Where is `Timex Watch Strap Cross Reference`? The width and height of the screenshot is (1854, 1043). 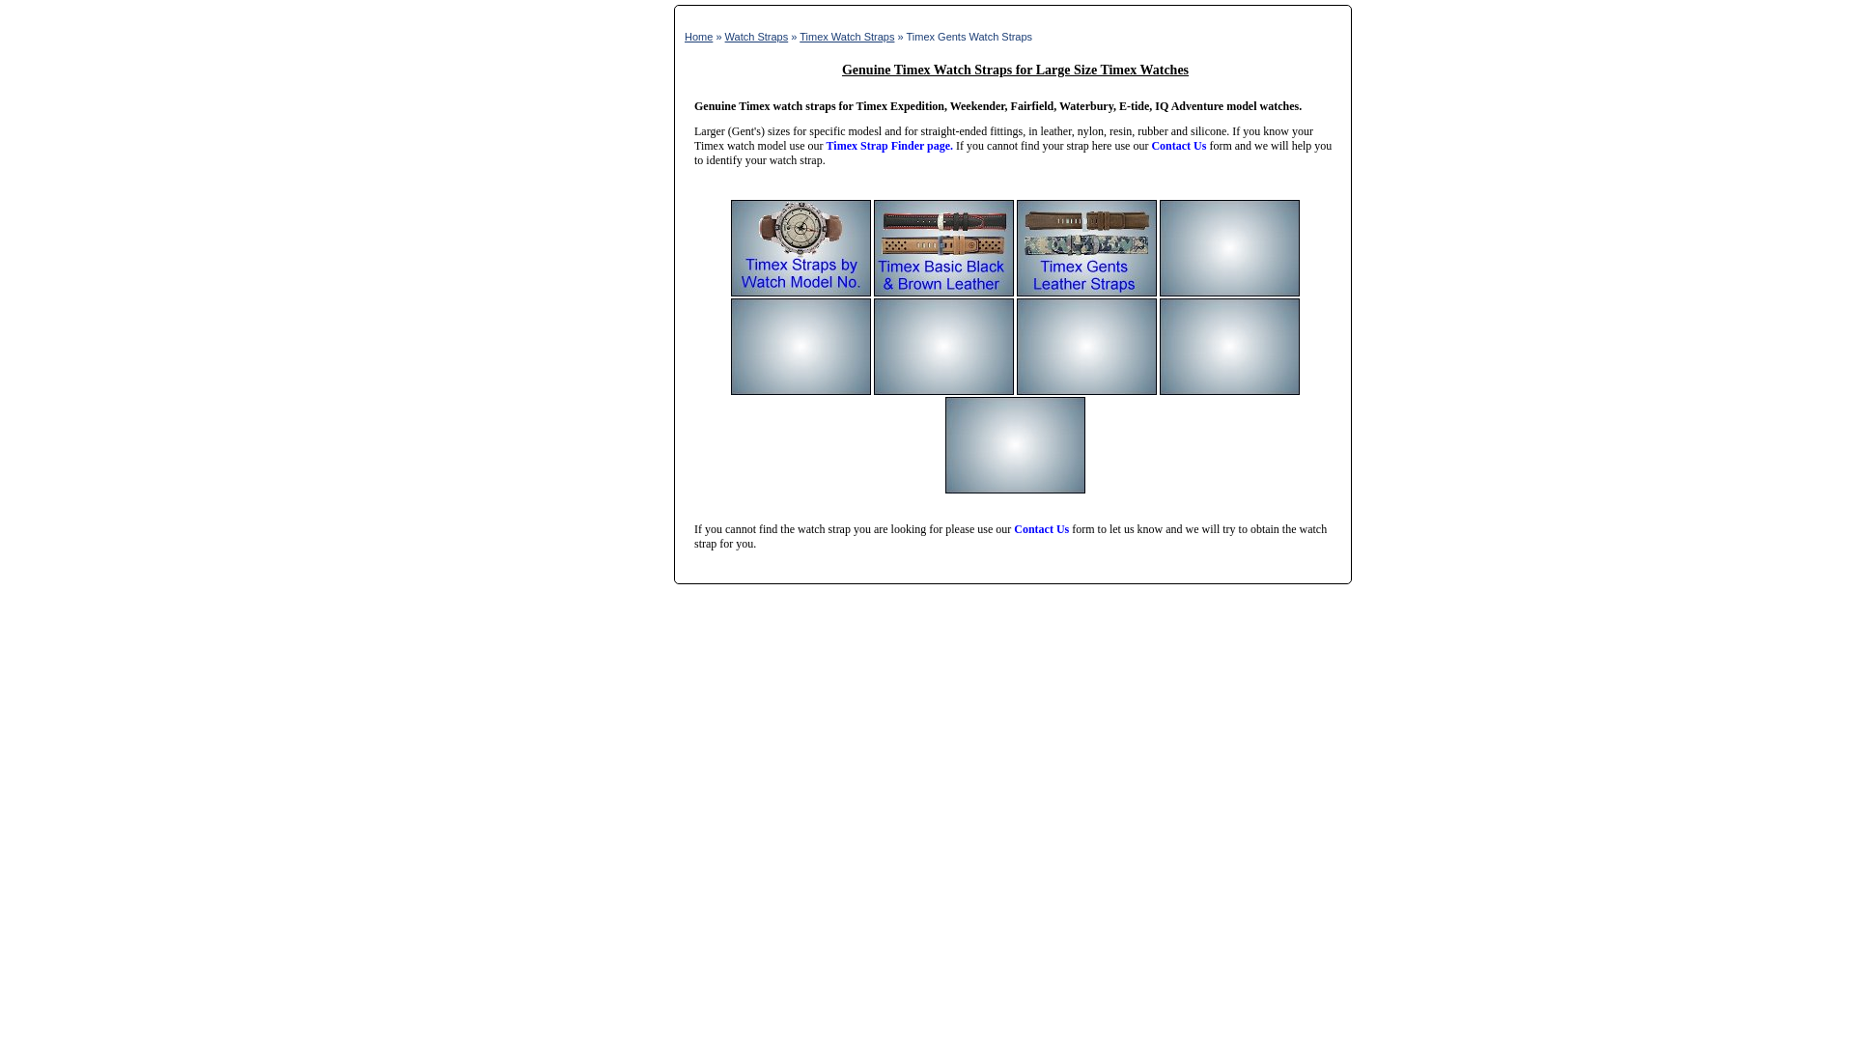 Timex Watch Strap Cross Reference is located at coordinates (890, 145).